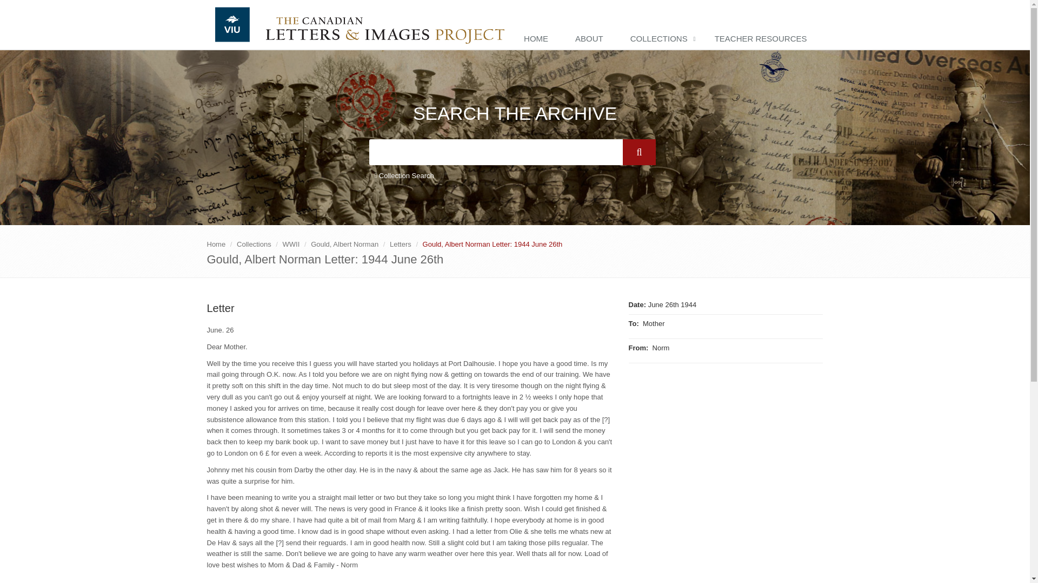 This screenshot has height=583, width=1038. What do you see at coordinates (344, 244) in the screenshot?
I see `Gould, Albert Norman` at bounding box center [344, 244].